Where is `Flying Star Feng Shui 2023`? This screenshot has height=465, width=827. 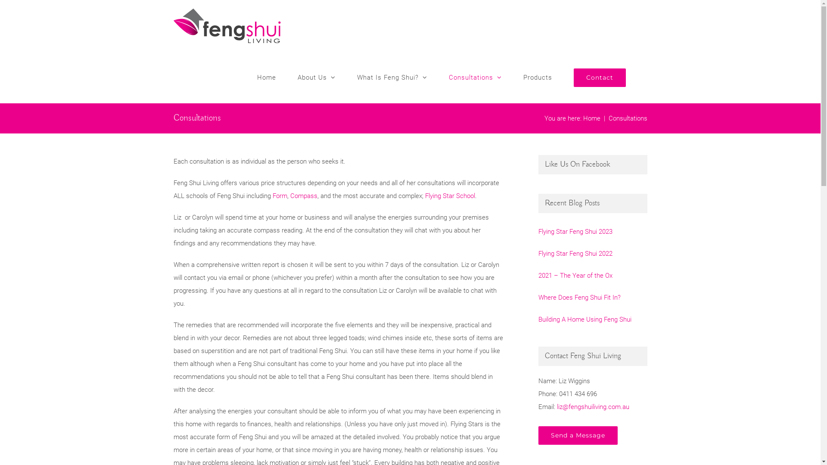
Flying Star Feng Shui 2023 is located at coordinates (593, 232).